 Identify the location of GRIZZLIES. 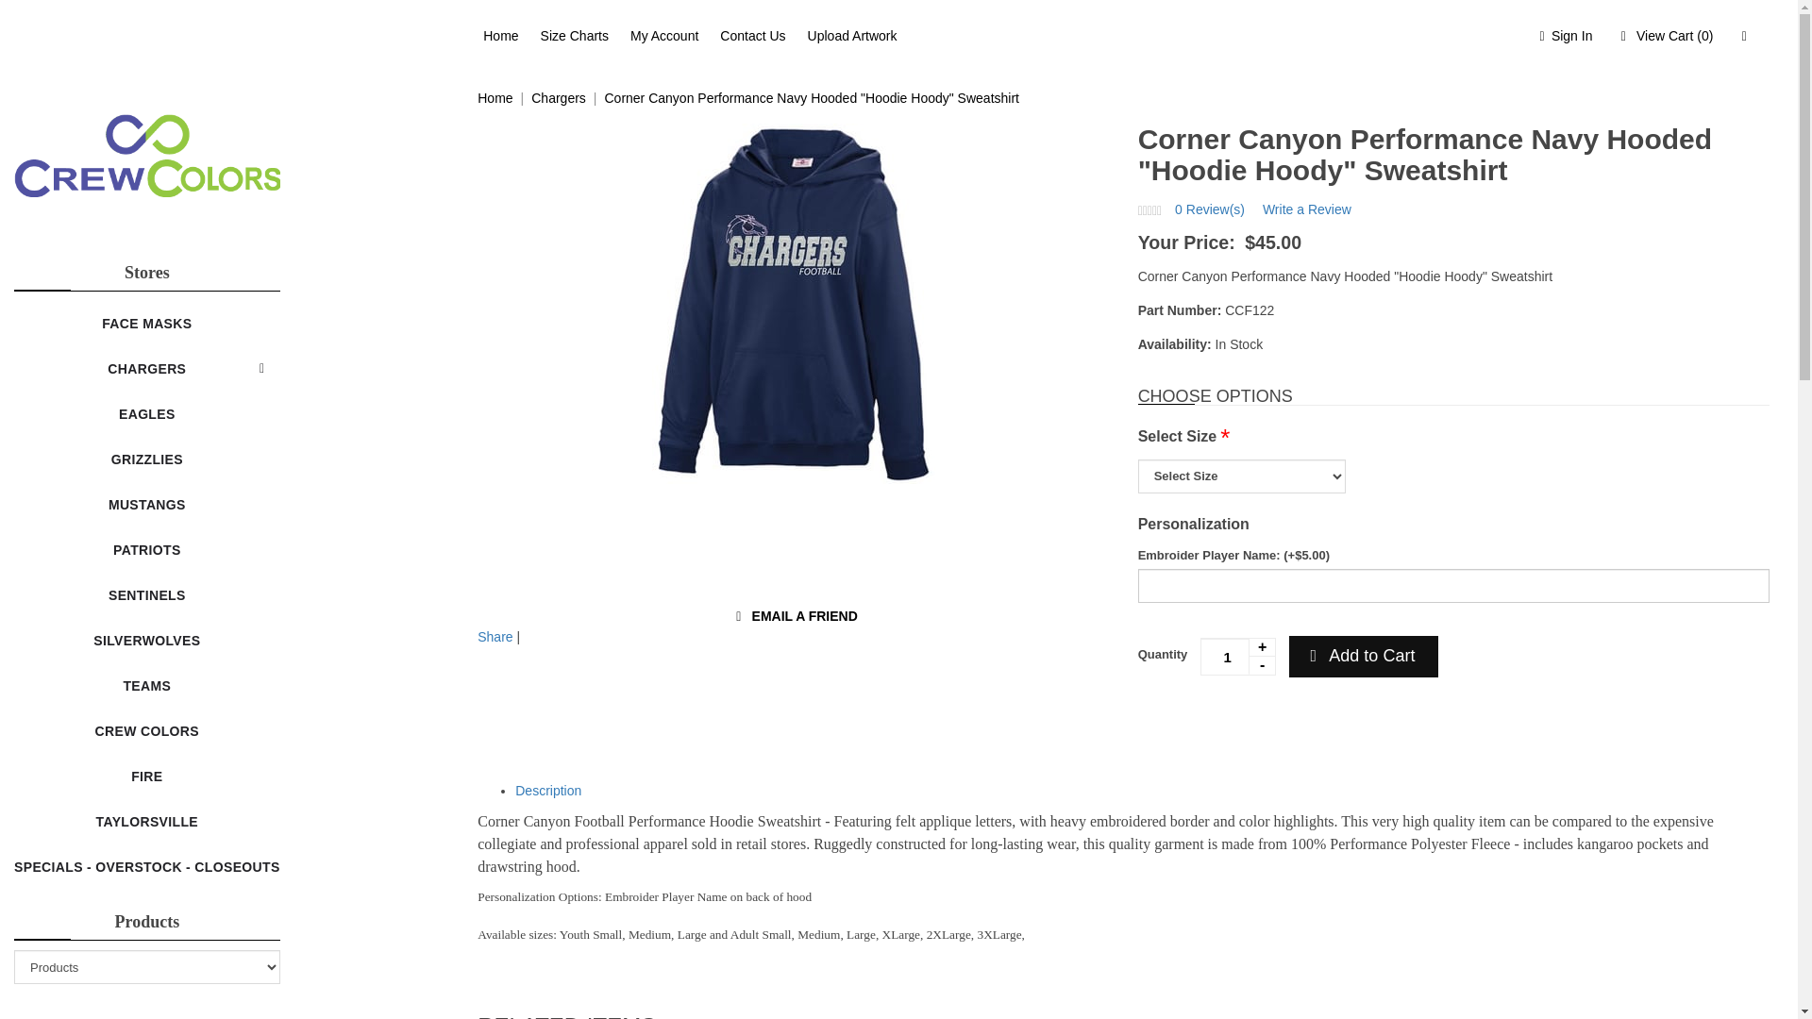
(147, 459).